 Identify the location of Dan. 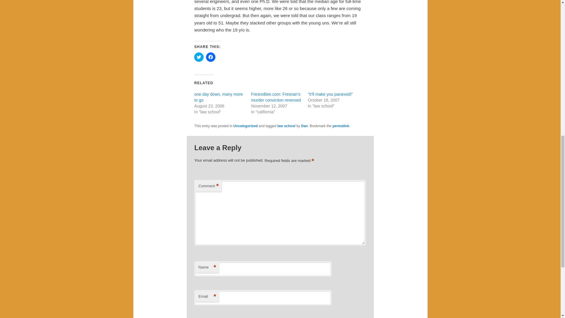
(304, 126).